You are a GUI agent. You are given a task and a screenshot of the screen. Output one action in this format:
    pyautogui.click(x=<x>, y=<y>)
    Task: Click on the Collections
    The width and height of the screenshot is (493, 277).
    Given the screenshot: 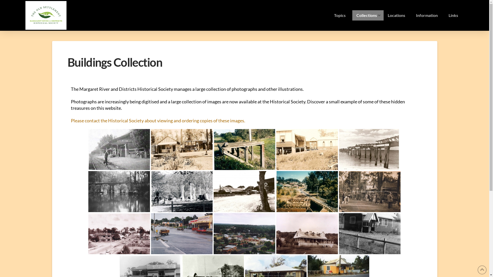 What is the action you would take?
    pyautogui.click(x=368, y=15)
    